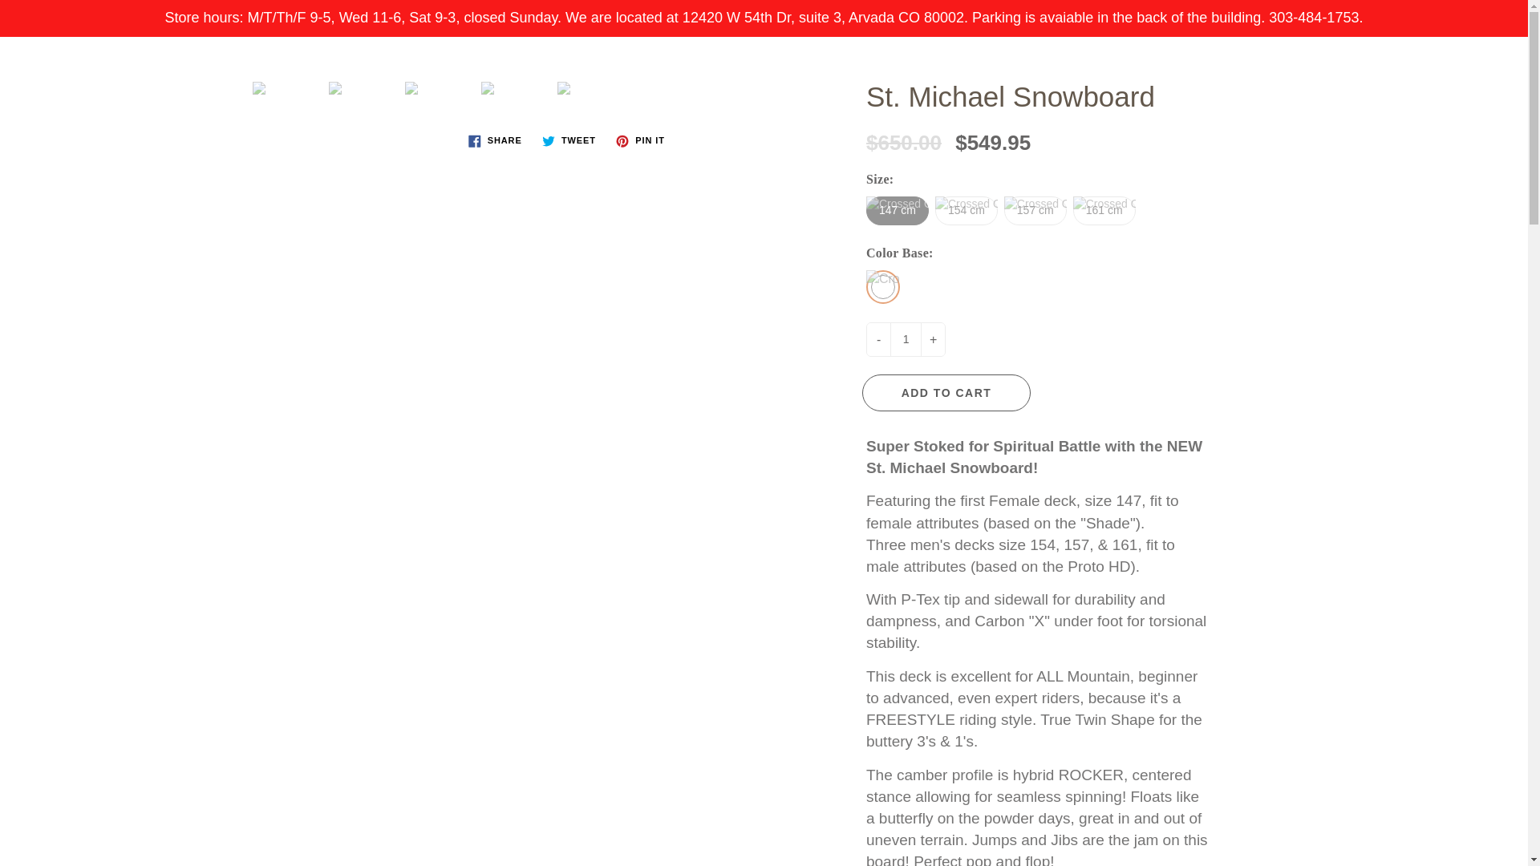  I want to click on You have 0 items in your cart, so click(1500, 64).